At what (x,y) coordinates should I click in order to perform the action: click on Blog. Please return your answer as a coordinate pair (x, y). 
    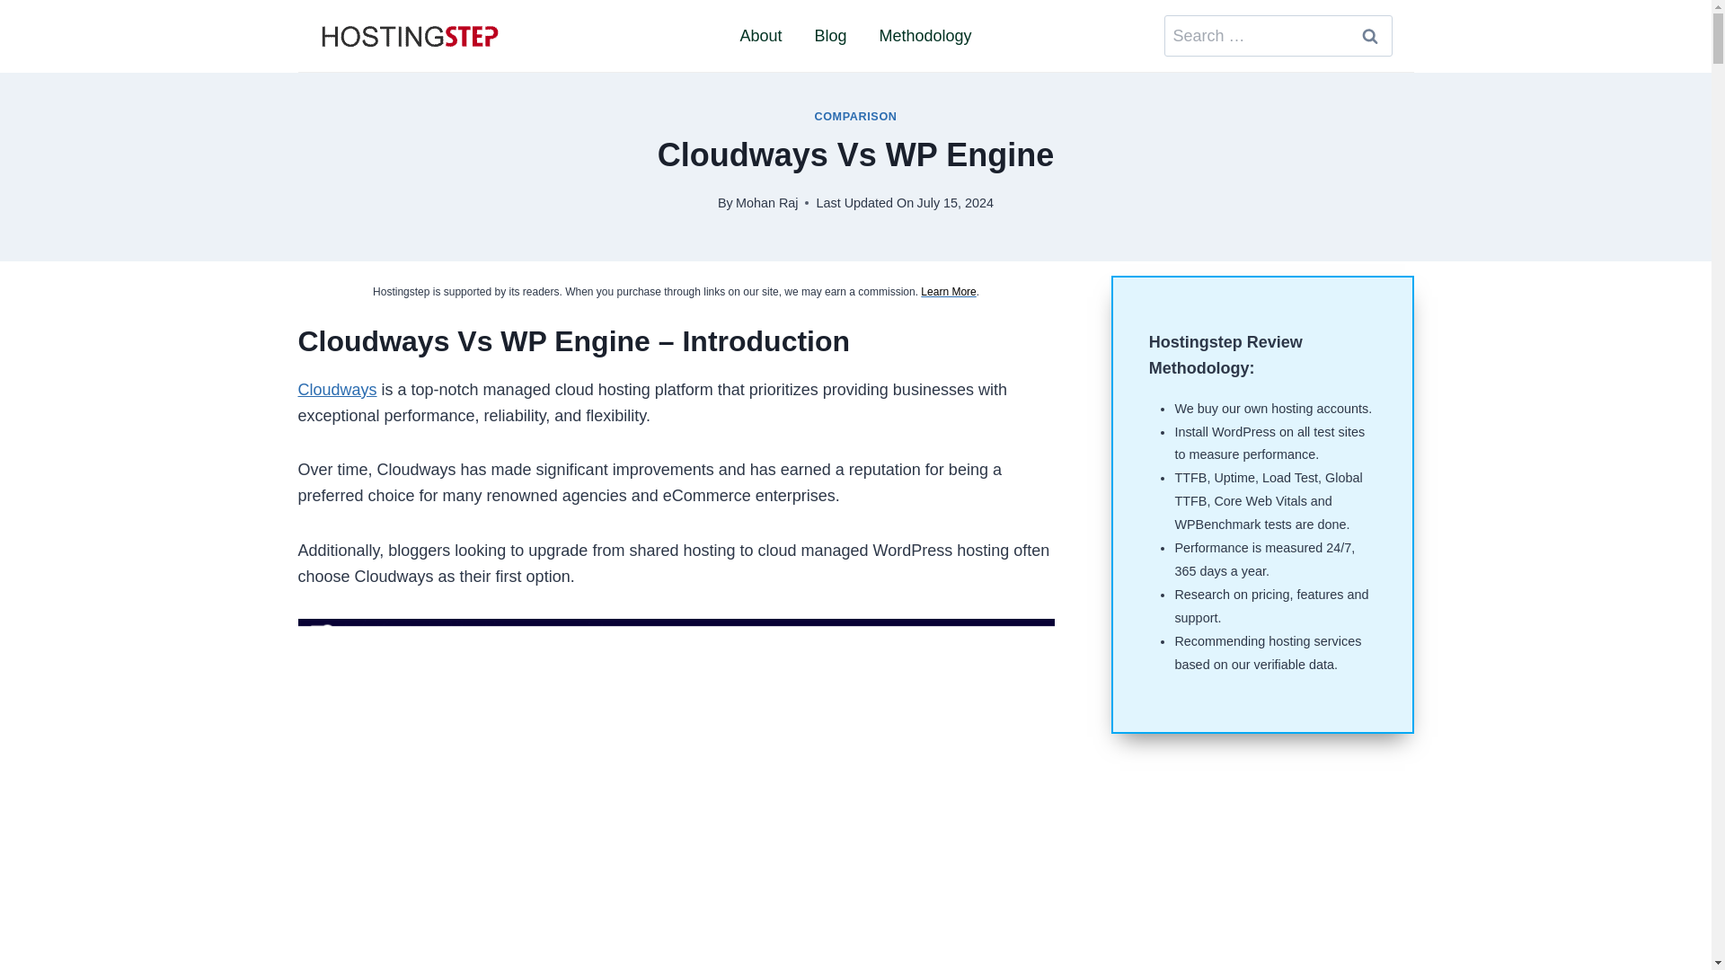
    Looking at the image, I should click on (830, 36).